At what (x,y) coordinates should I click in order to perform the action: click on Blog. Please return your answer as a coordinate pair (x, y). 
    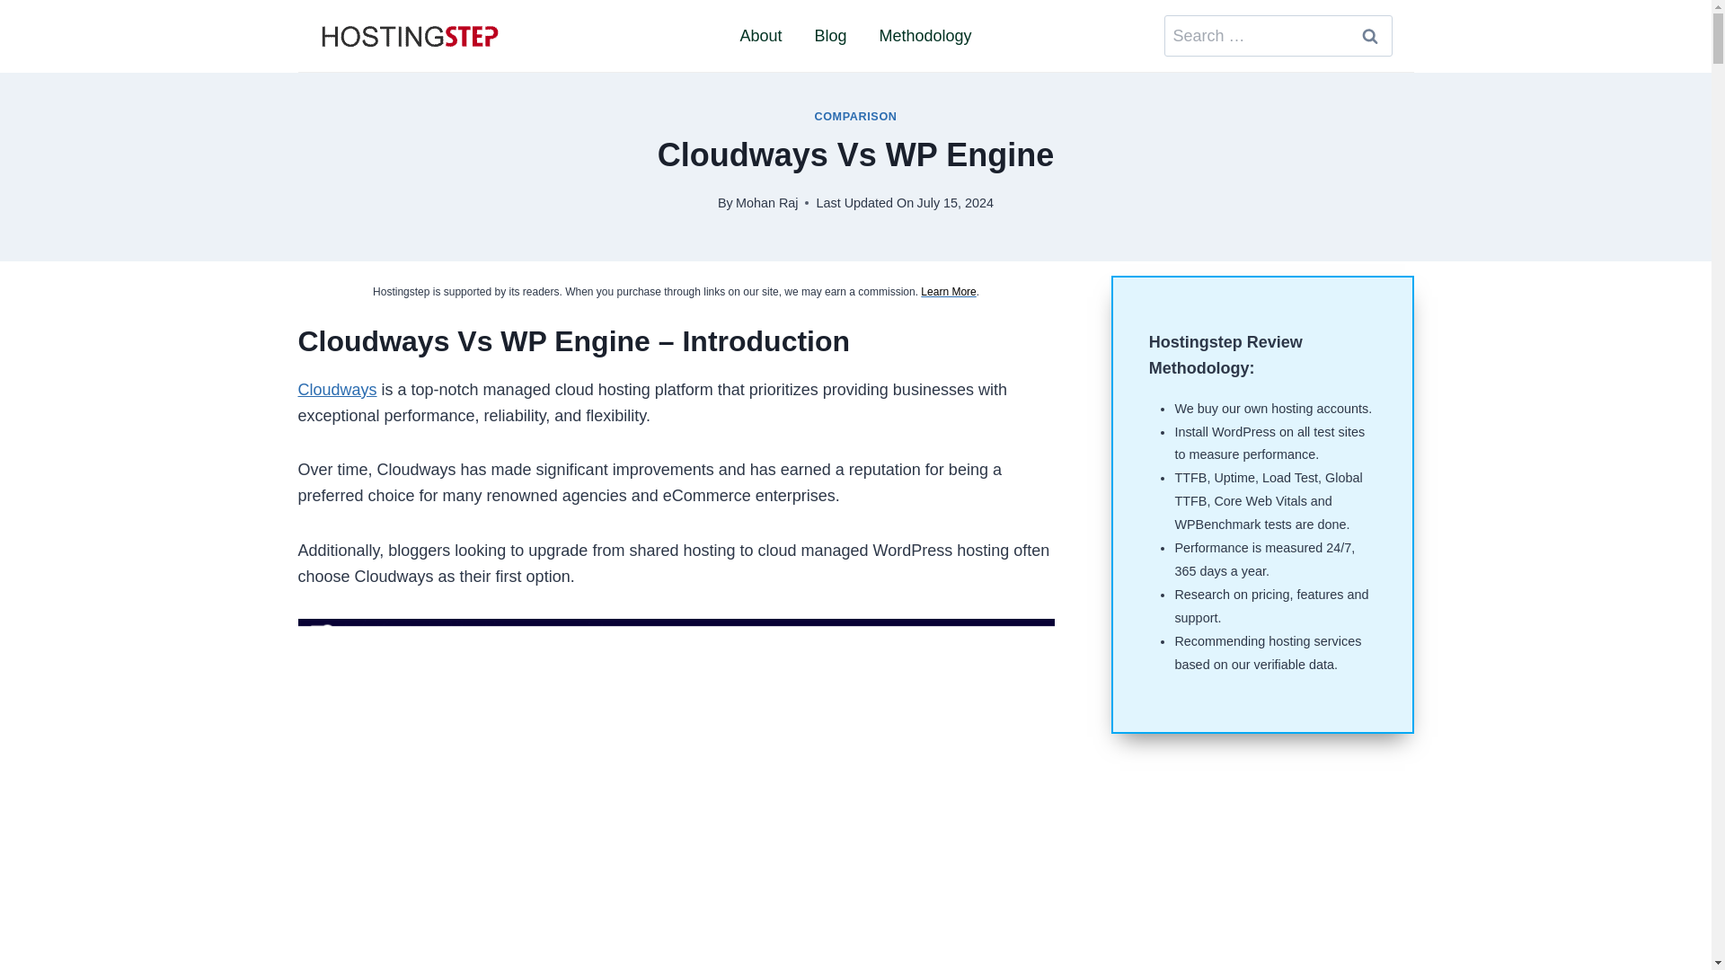
    Looking at the image, I should click on (830, 36).